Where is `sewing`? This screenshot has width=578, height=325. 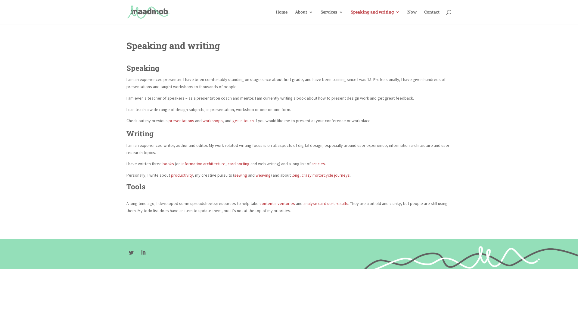 sewing is located at coordinates (241, 175).